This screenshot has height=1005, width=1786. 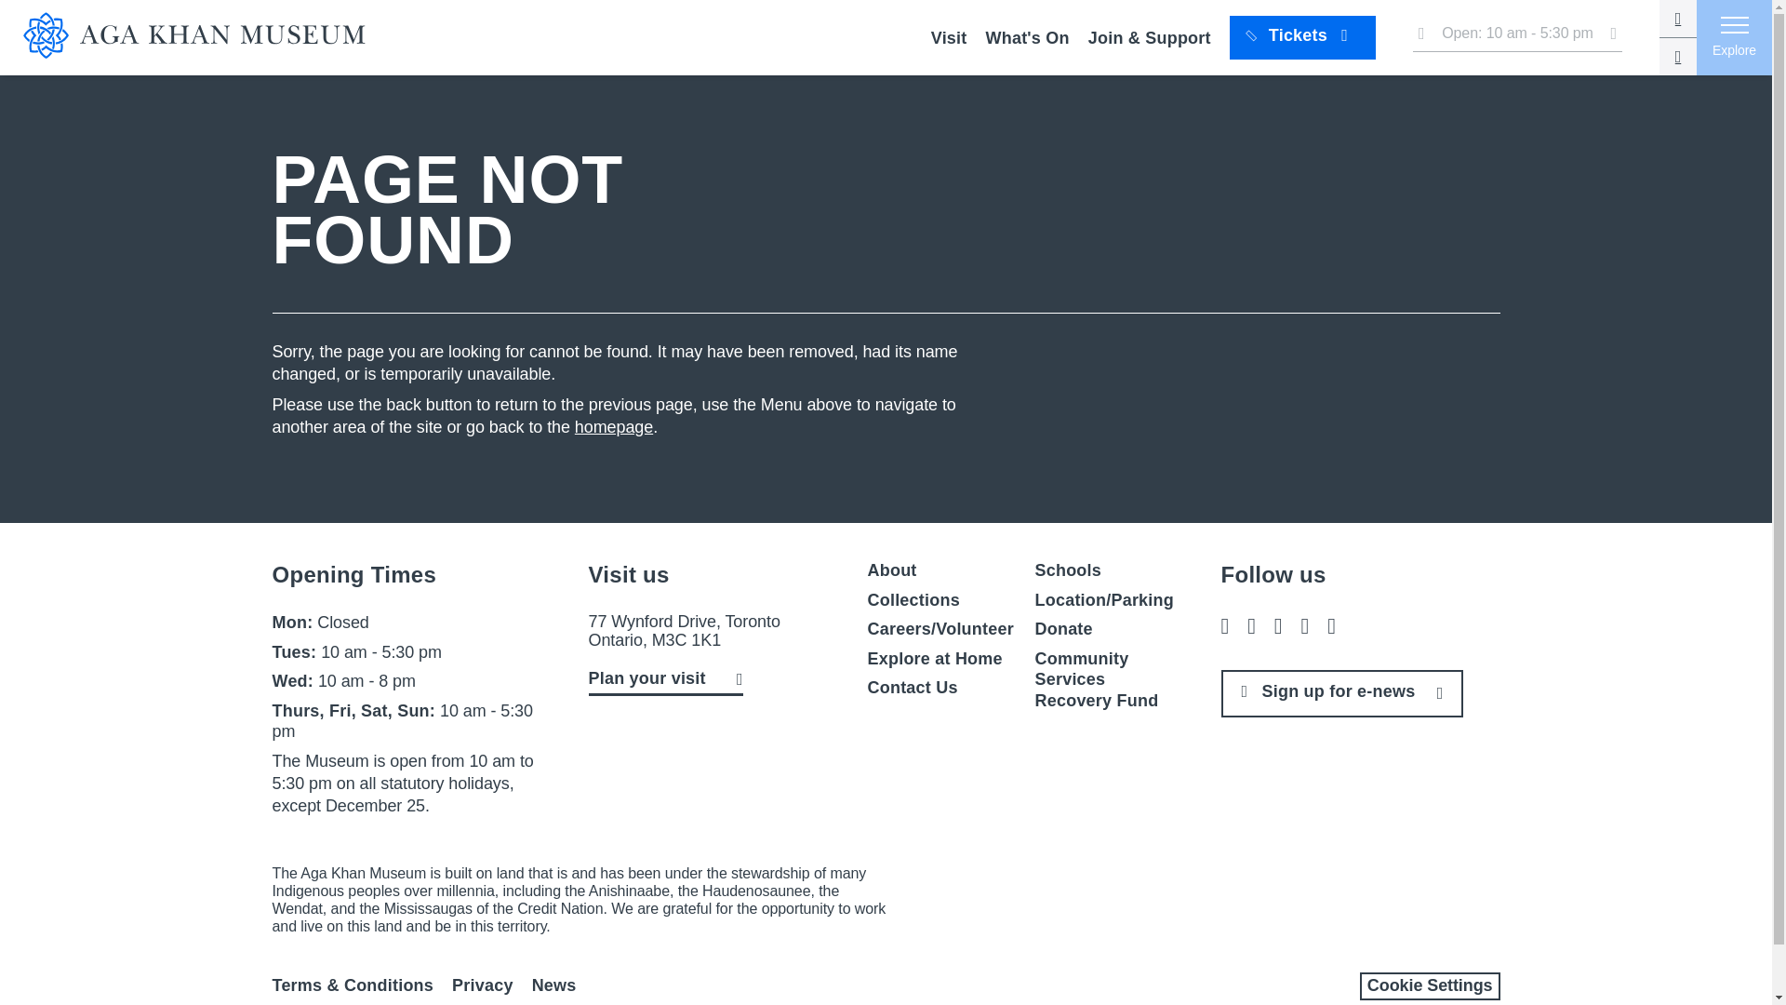 I want to click on Aga Khan Museum - Home, so click(x=205, y=37).